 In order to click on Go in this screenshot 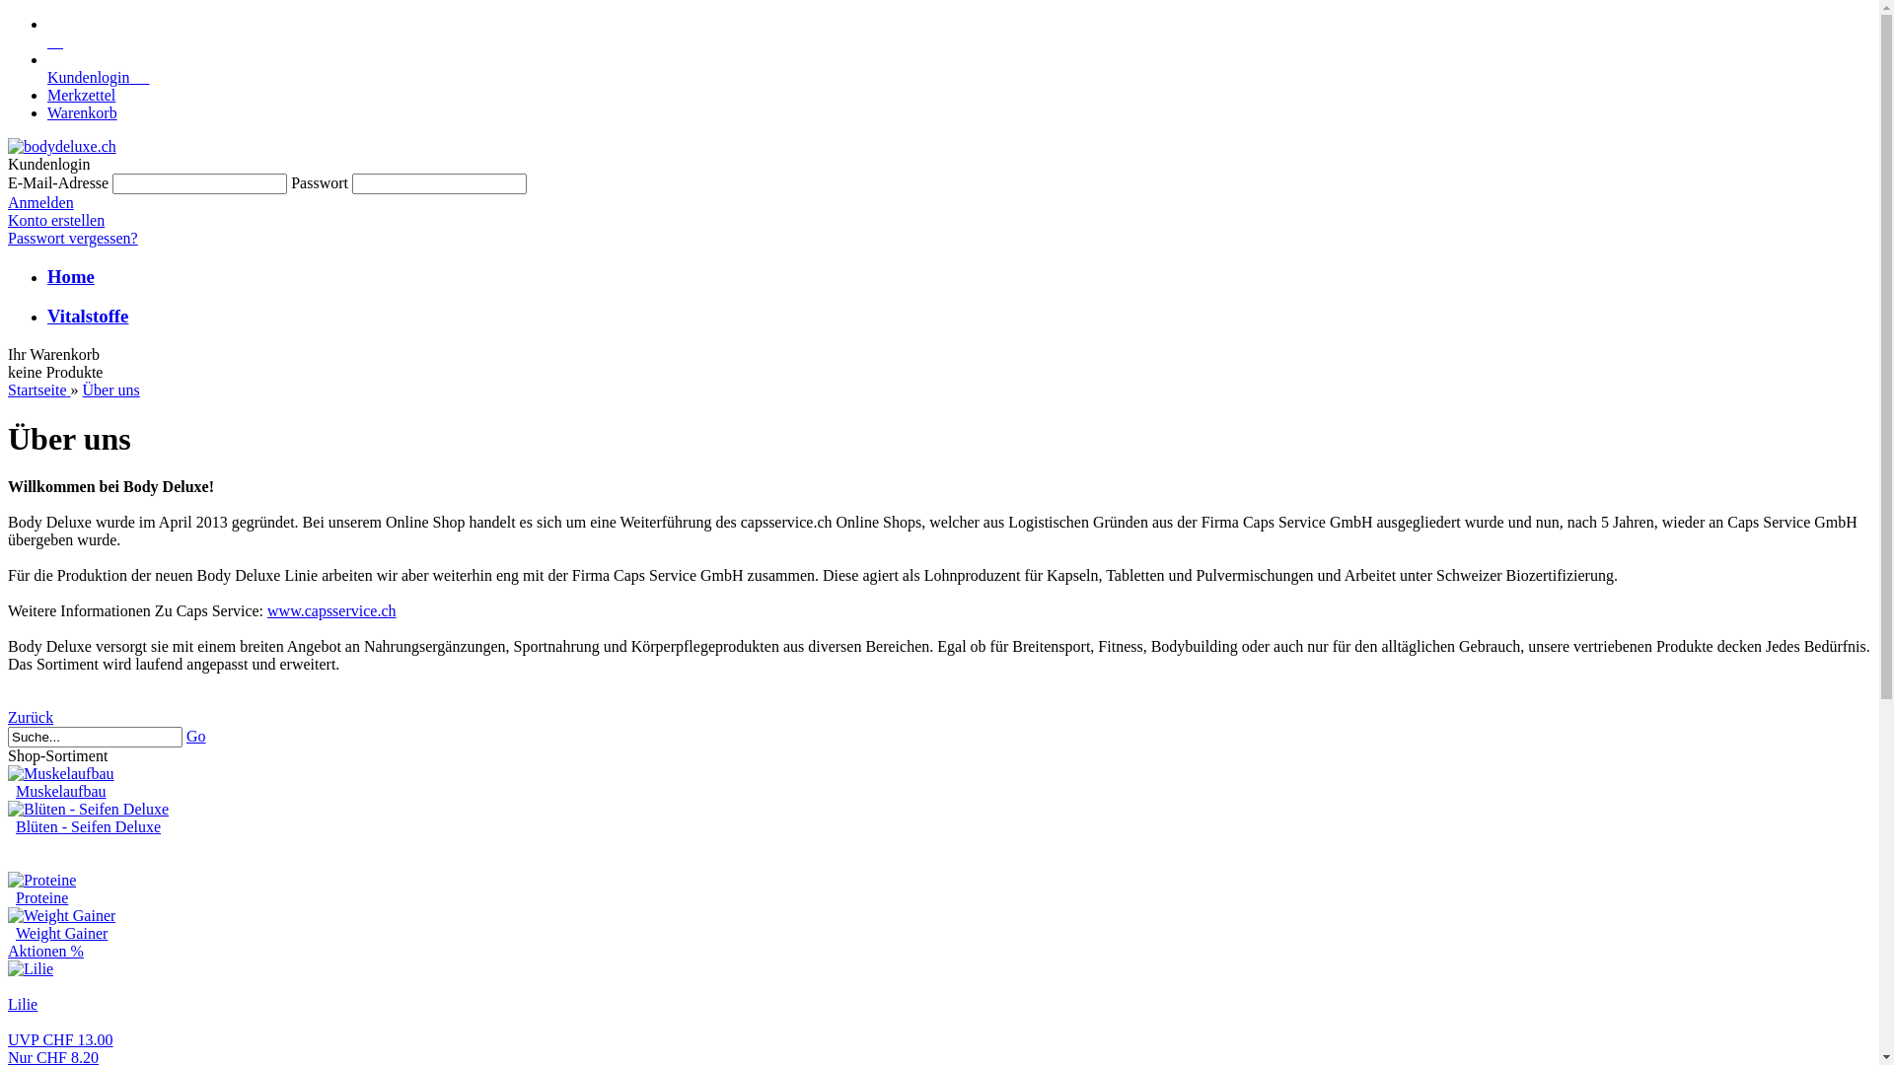, I will do `click(196, 736)`.